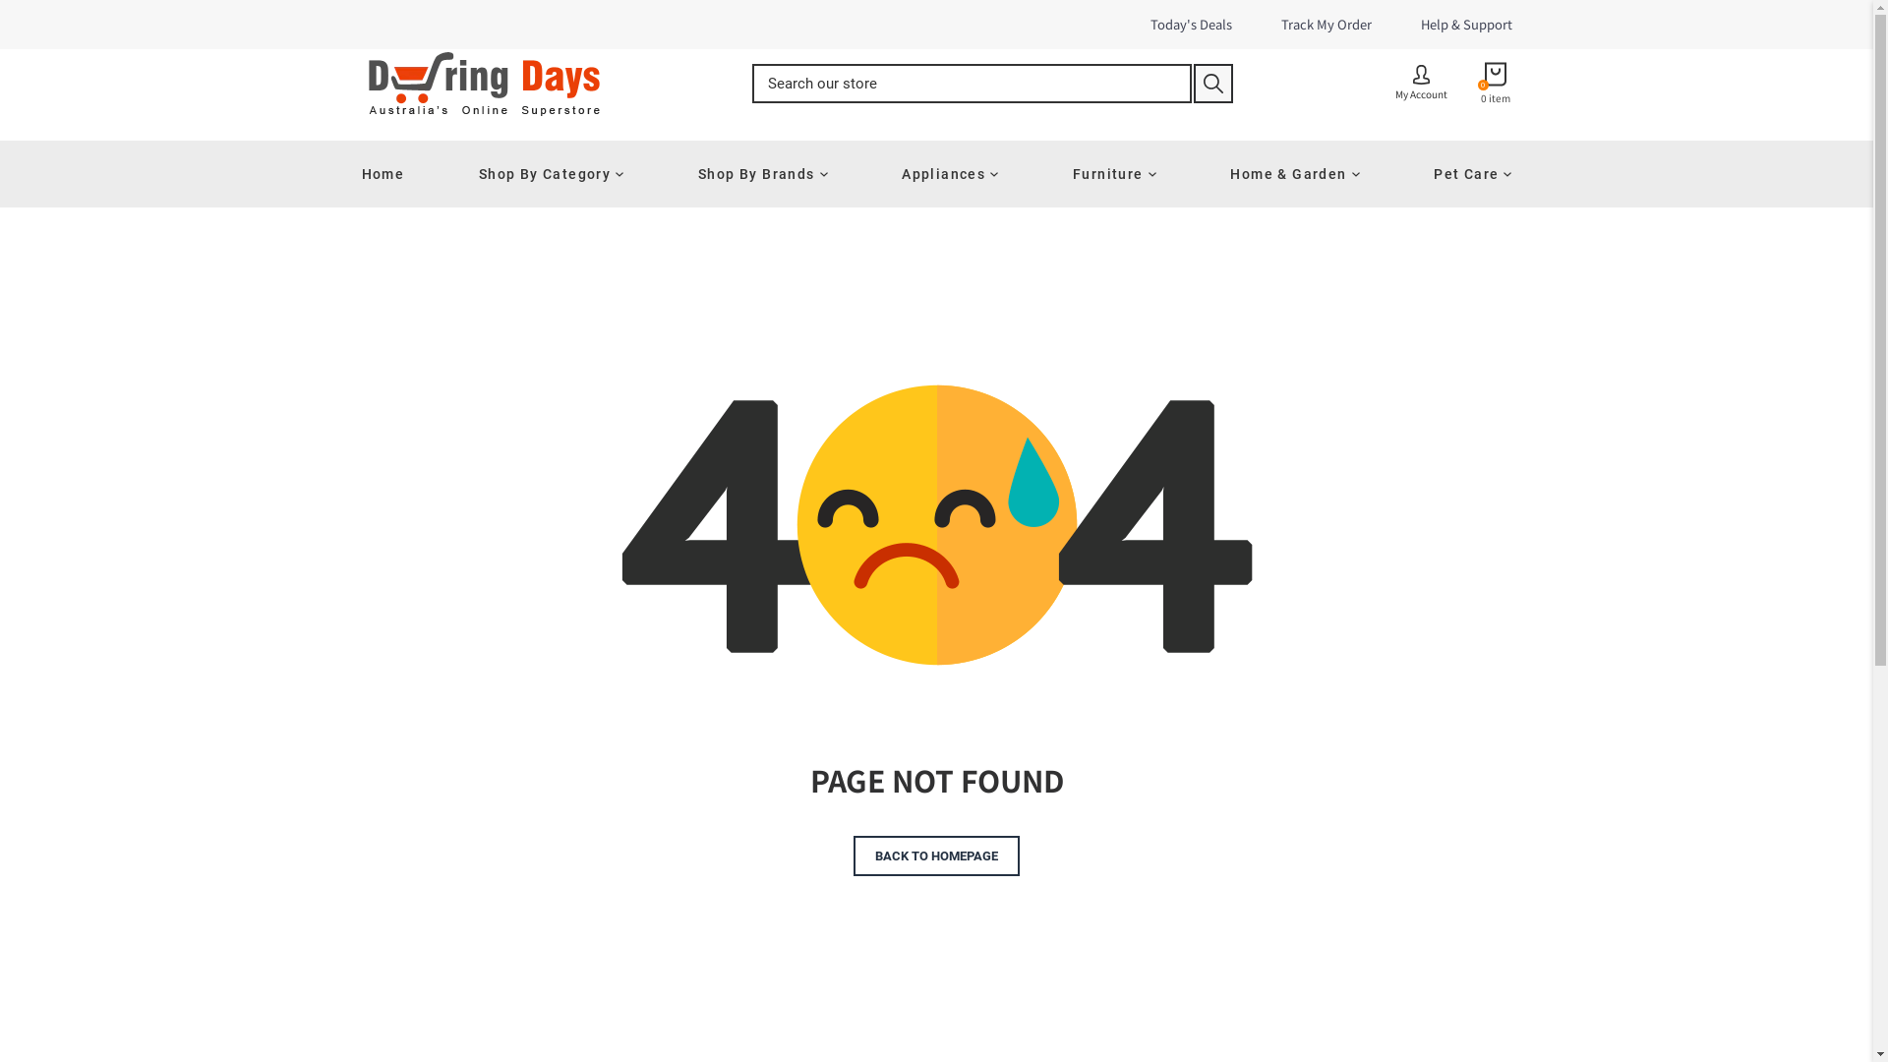 This screenshot has height=1062, width=1888. What do you see at coordinates (1467, 25) in the screenshot?
I see `Help & Support` at bounding box center [1467, 25].